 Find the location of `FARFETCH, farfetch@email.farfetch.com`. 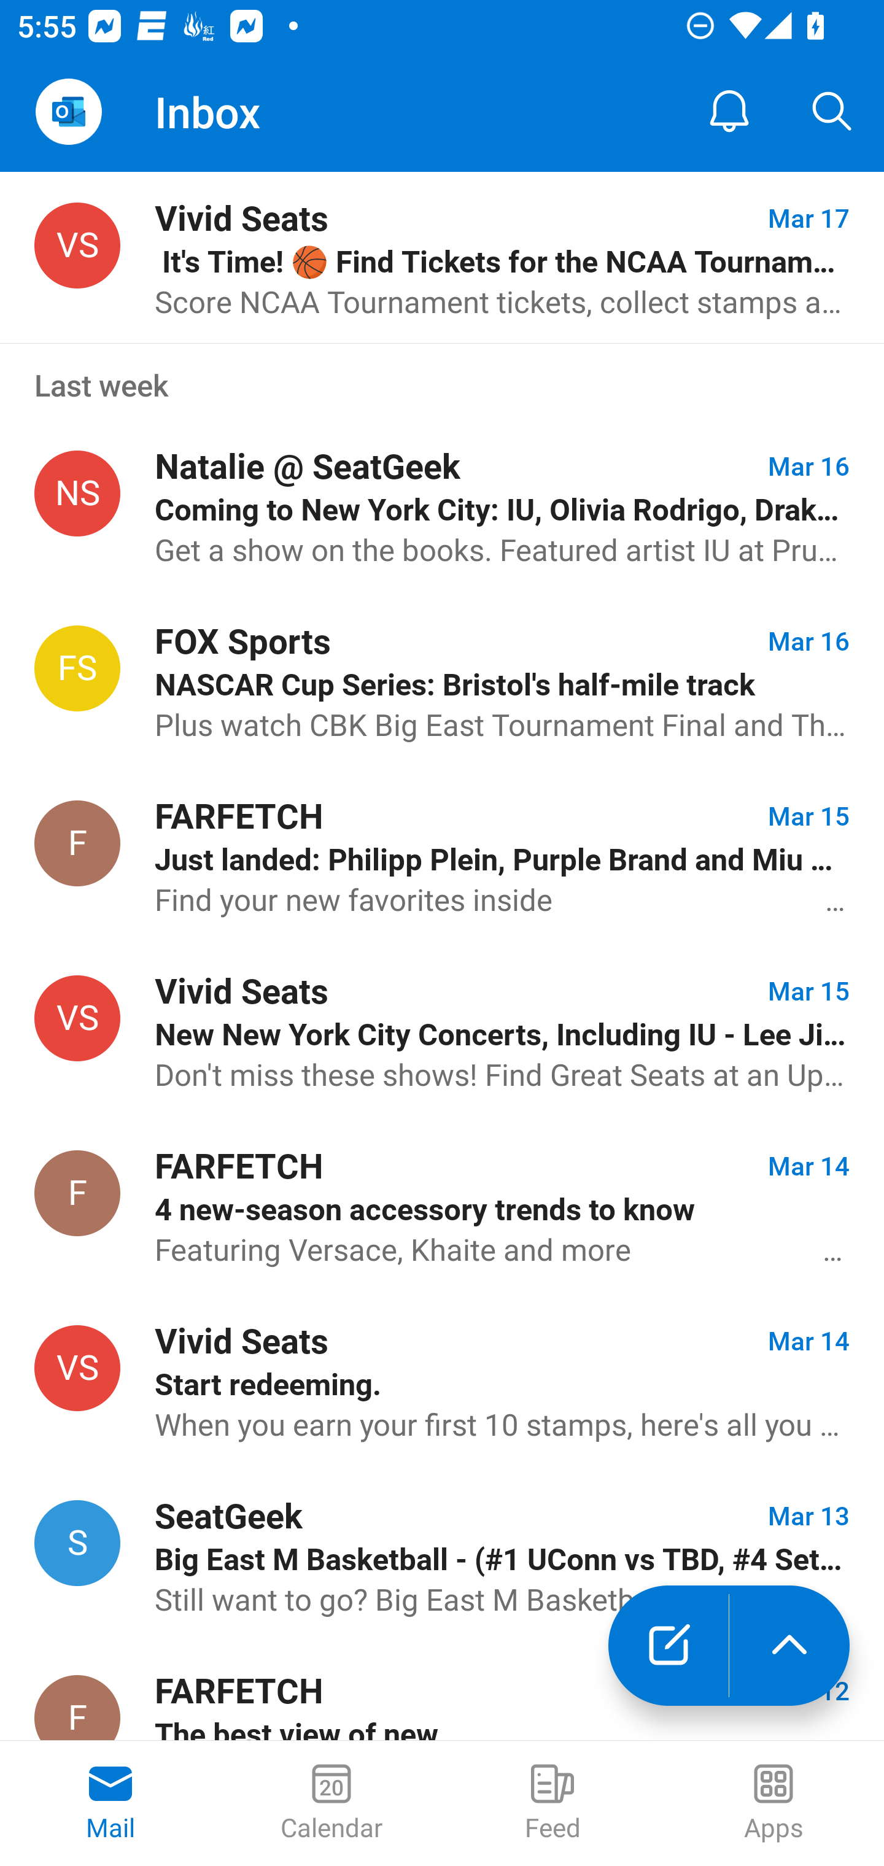

FARFETCH, farfetch@email.farfetch.com is located at coordinates (77, 1708).